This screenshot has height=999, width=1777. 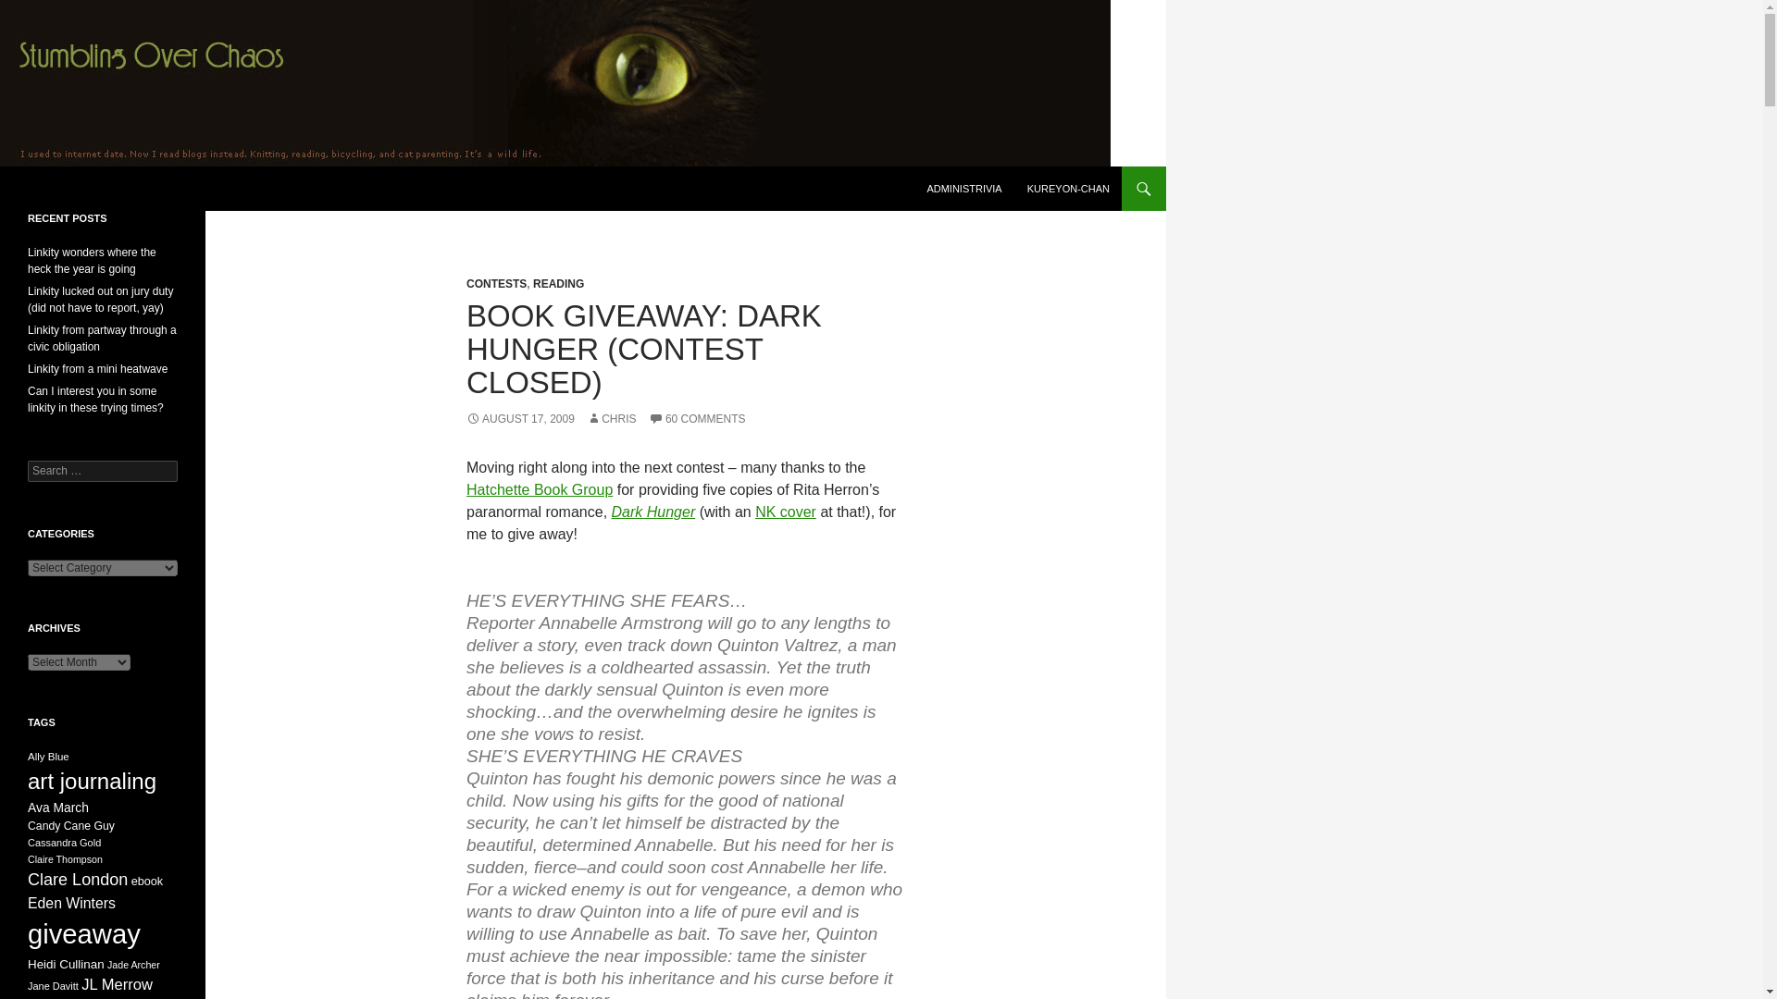 What do you see at coordinates (559, 284) in the screenshot?
I see `READING` at bounding box center [559, 284].